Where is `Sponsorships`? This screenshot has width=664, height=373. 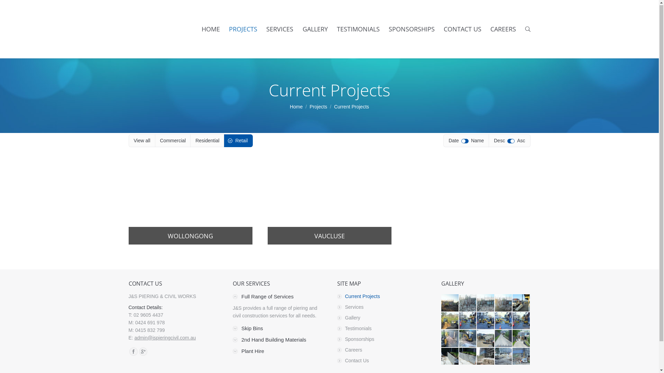 Sponsorships is located at coordinates (381, 339).